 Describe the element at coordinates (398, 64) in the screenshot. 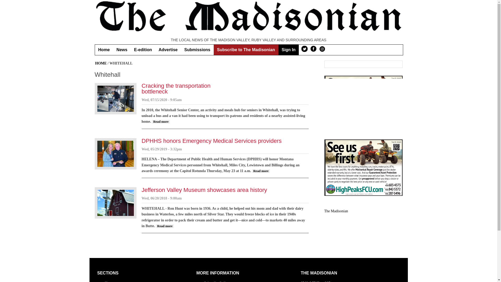

I see `Search` at that location.